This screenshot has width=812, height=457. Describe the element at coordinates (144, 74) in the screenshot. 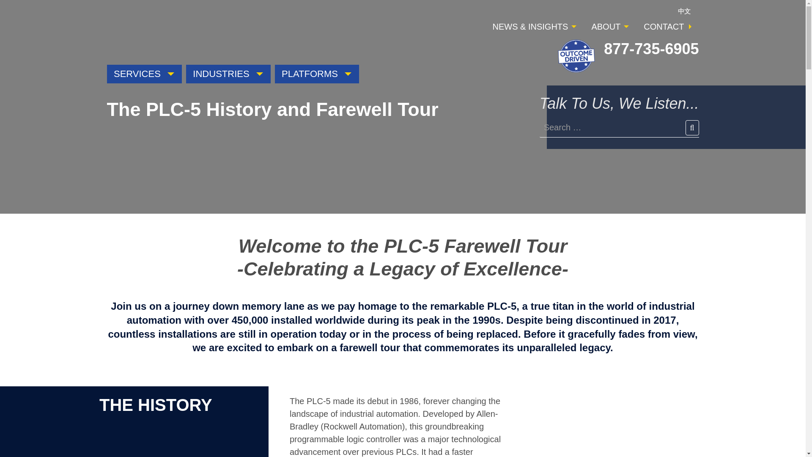

I see `SERVICES` at that location.